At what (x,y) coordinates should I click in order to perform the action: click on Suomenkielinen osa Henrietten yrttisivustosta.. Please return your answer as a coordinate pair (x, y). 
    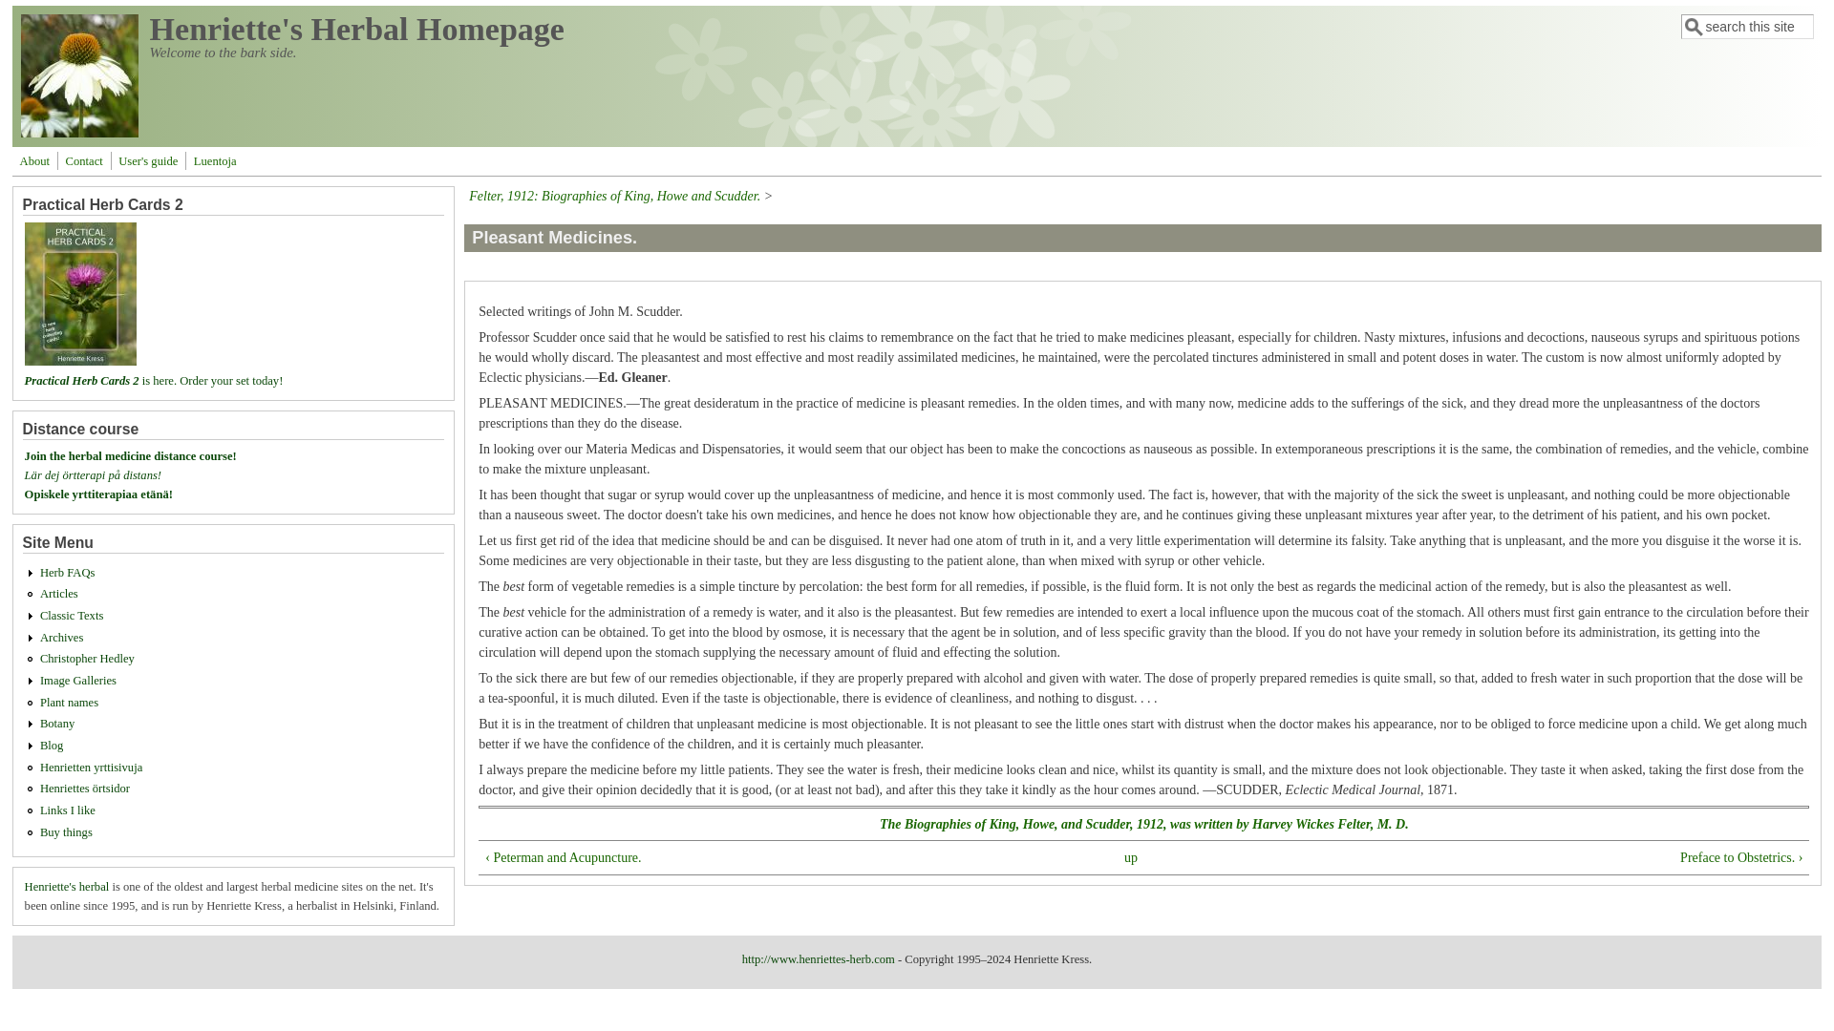
    Looking at the image, I should click on (92, 768).